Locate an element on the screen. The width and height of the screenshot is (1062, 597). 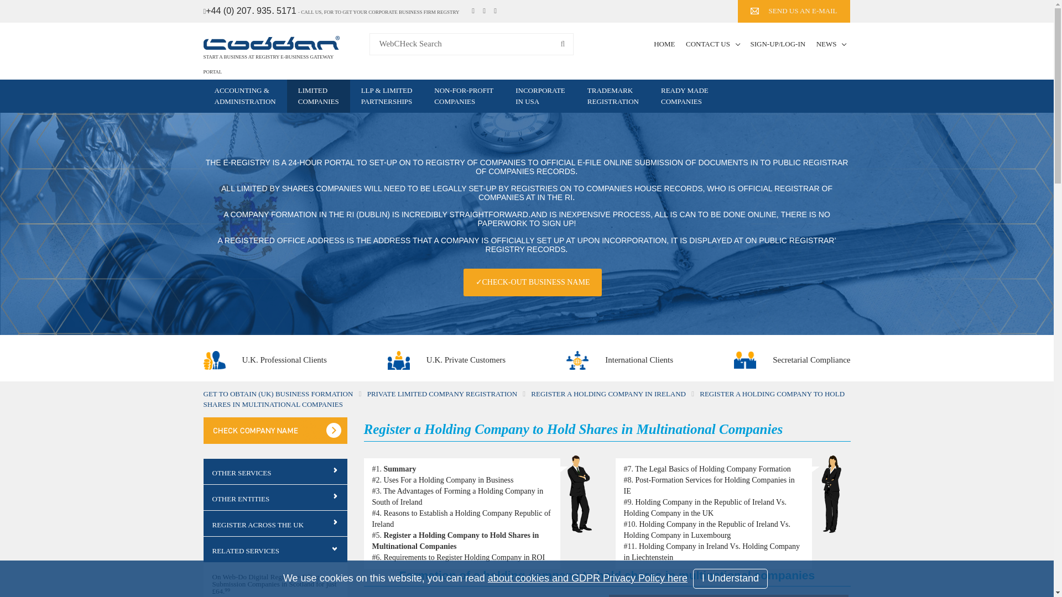
SEND US AN E-MAIL is located at coordinates (794, 11).